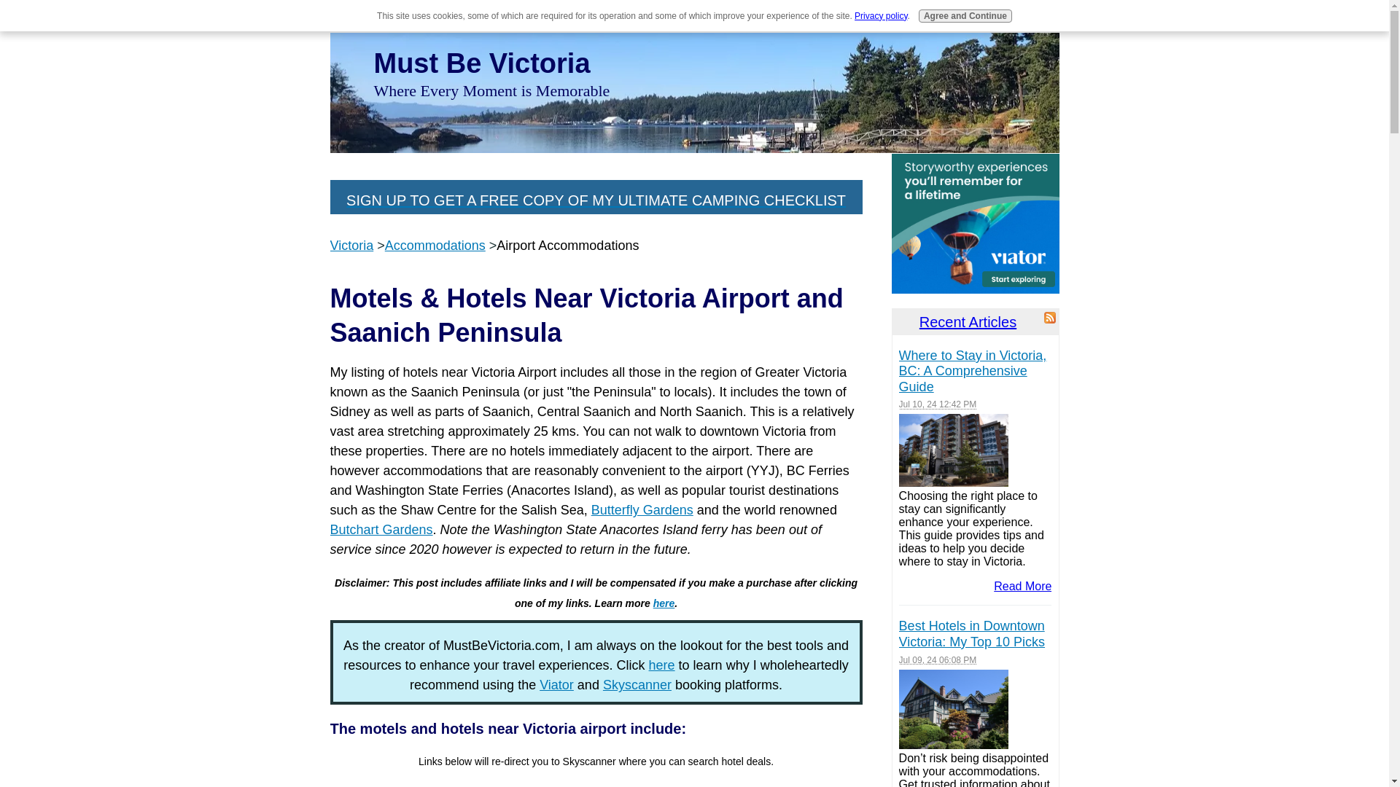  Describe the element at coordinates (595, 200) in the screenshot. I see `SIGN UP TO GET A FREE COPY OF MY ULTIMATE CAMPING CHECKLIST` at that location.